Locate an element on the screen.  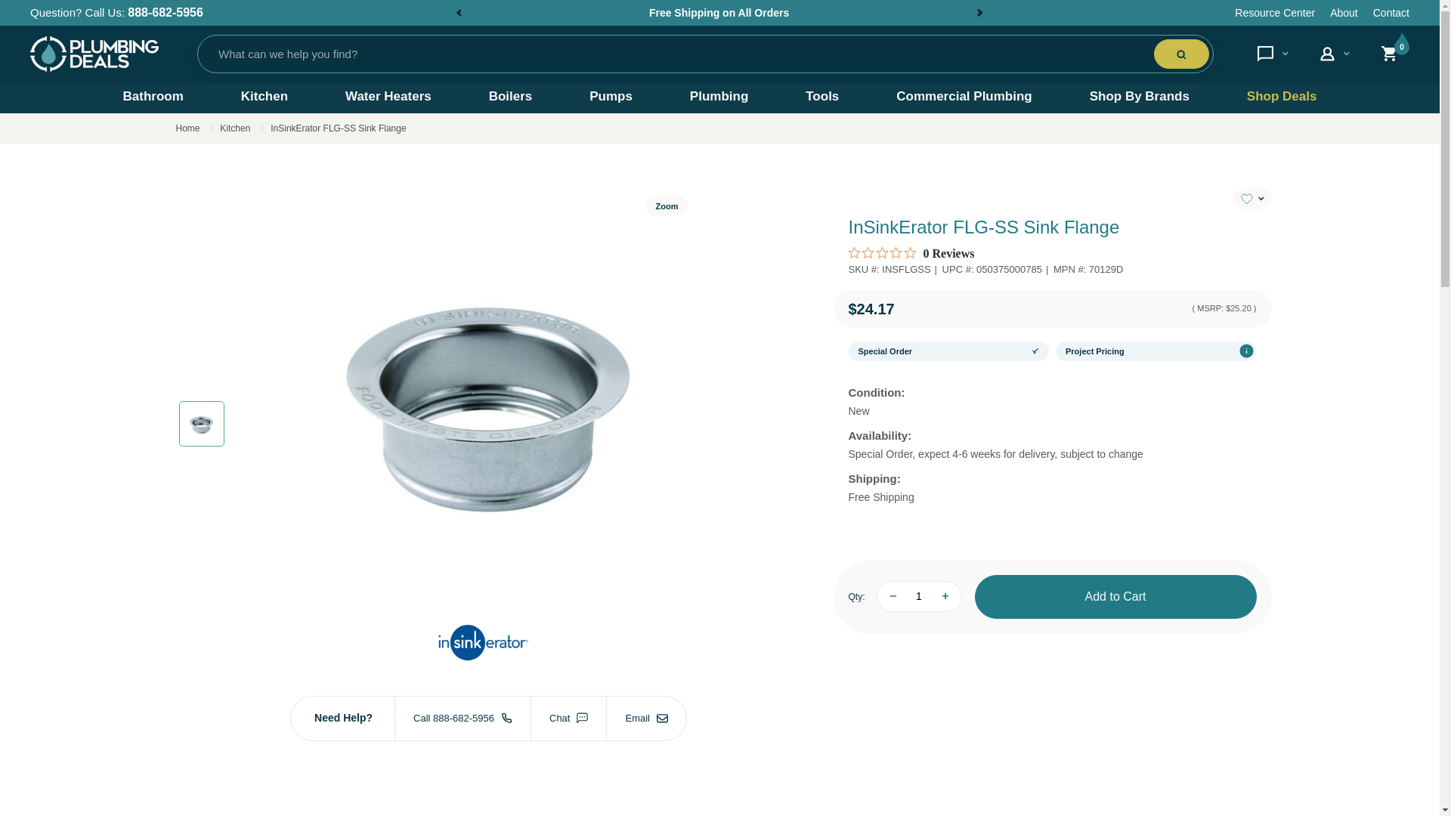
Resource Center is located at coordinates (1274, 12).